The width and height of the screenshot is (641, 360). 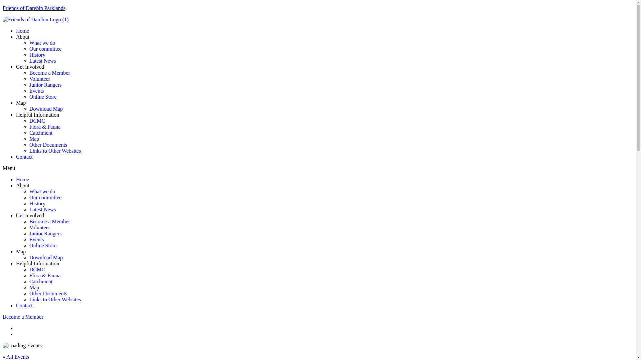 What do you see at coordinates (37, 239) in the screenshot?
I see `Events` at bounding box center [37, 239].